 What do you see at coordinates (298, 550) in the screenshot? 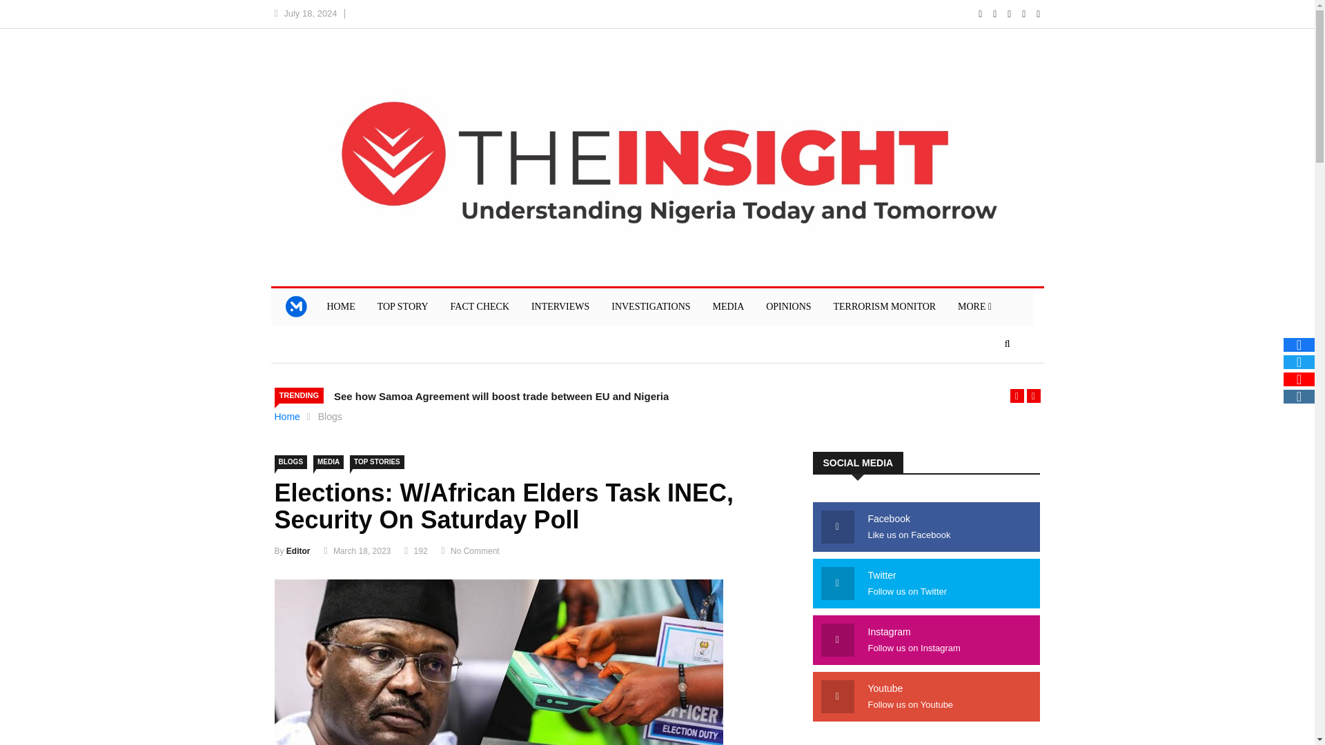
I see `Editor` at bounding box center [298, 550].